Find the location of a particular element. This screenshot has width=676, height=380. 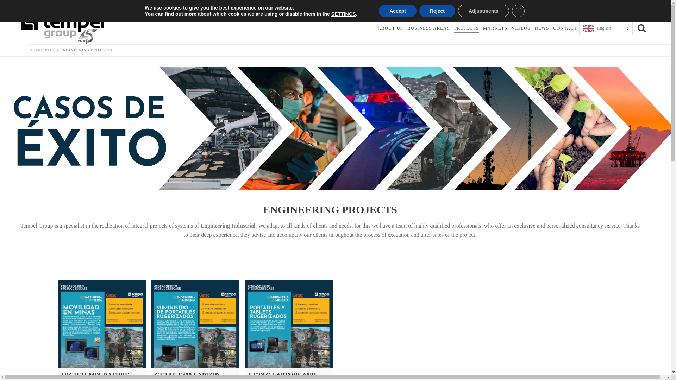

CONTACT is located at coordinates (565, 28).